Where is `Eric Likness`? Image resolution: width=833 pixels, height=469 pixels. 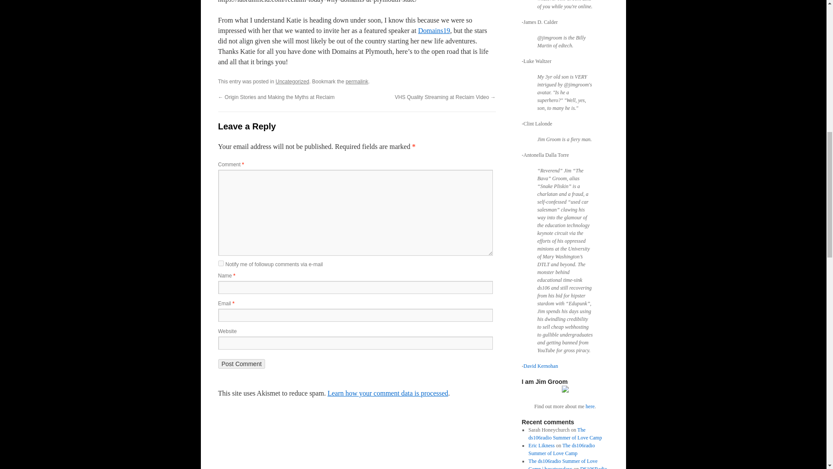
Eric Likness is located at coordinates (541, 446).